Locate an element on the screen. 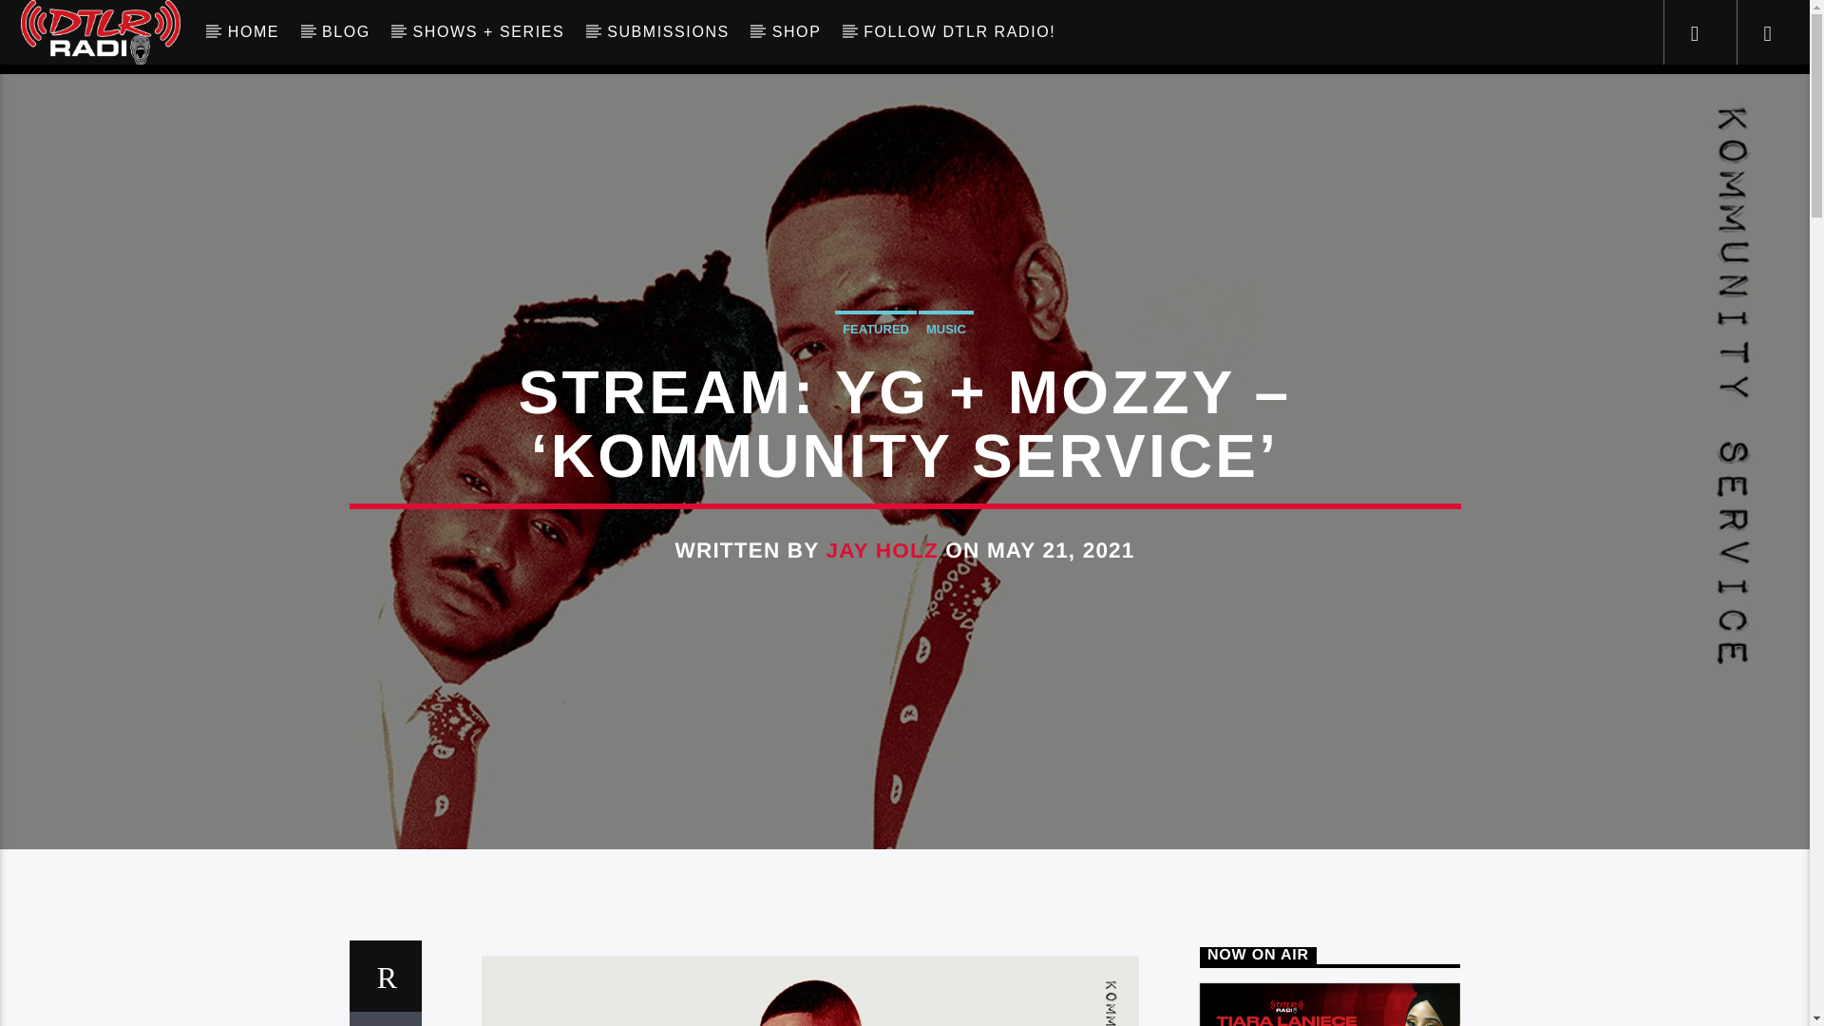 The height and width of the screenshot is (1026, 1824). Posts by Jay Holz is located at coordinates (882, 550).